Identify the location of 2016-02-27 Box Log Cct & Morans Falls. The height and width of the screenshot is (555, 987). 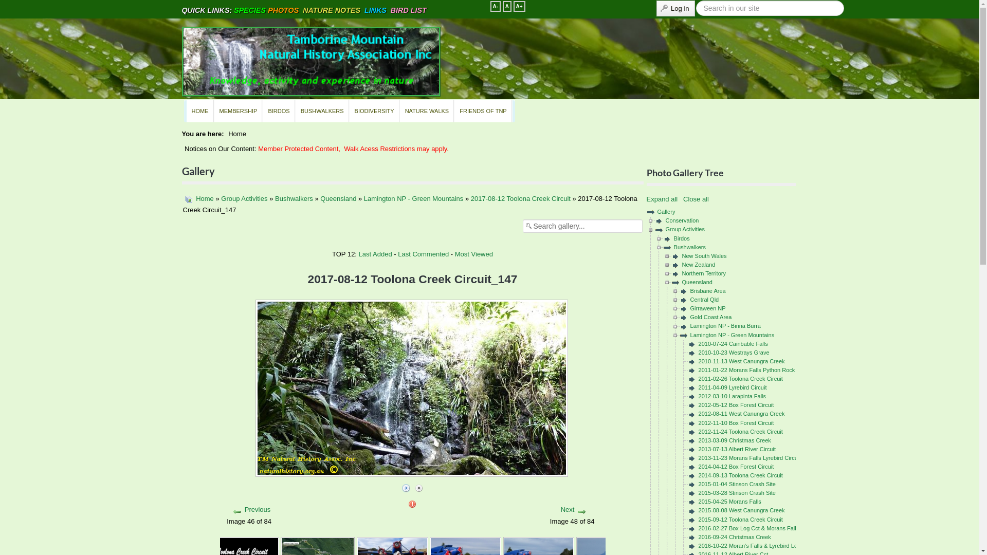
(749, 528).